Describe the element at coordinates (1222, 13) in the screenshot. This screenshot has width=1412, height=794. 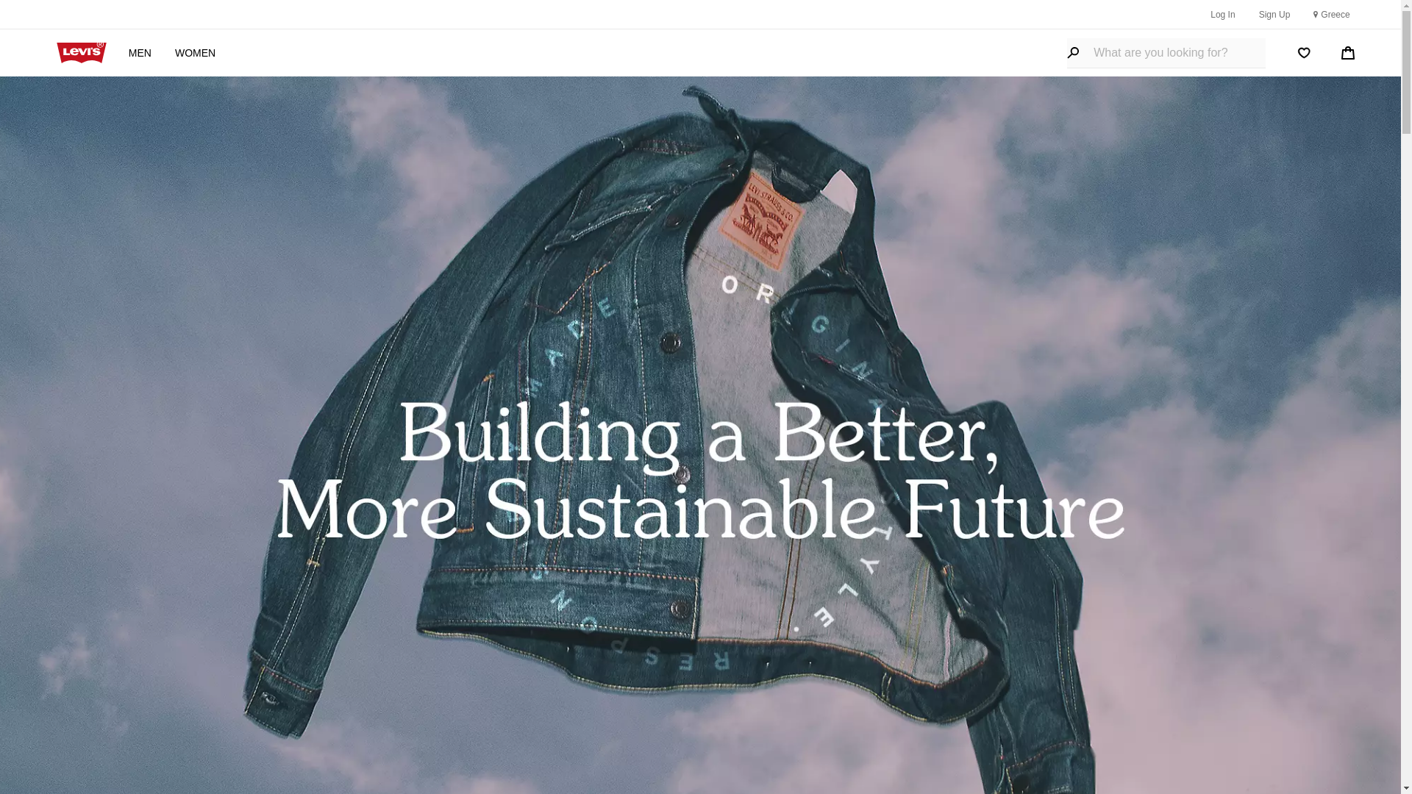
I see `Log In` at that location.